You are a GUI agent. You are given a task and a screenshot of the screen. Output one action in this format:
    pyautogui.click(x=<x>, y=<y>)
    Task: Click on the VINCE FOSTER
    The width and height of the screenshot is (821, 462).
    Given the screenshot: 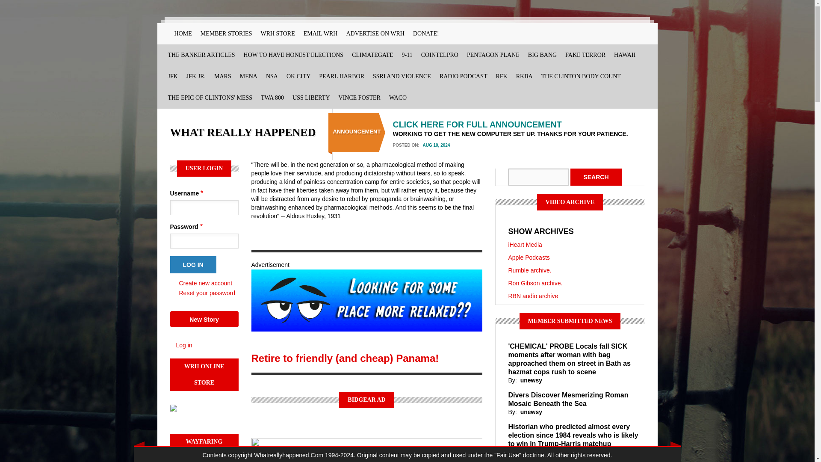 What is the action you would take?
    pyautogui.click(x=359, y=98)
    